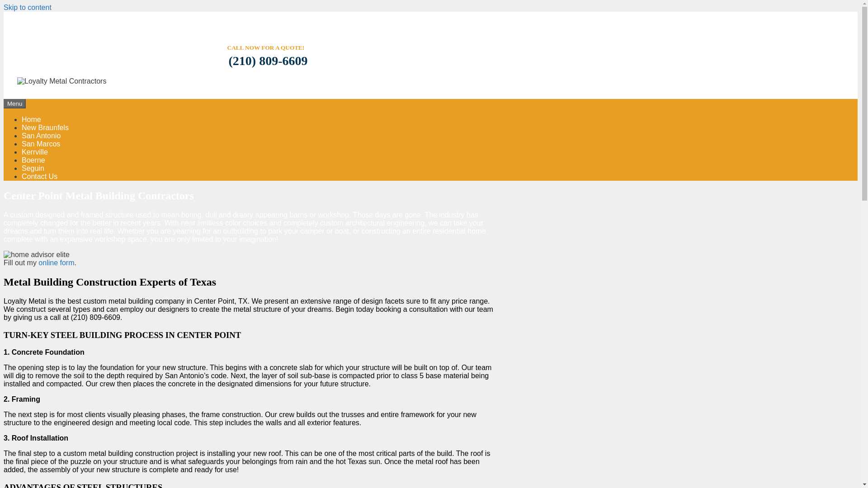 The image size is (868, 488). What do you see at coordinates (56, 263) in the screenshot?
I see `online form` at bounding box center [56, 263].